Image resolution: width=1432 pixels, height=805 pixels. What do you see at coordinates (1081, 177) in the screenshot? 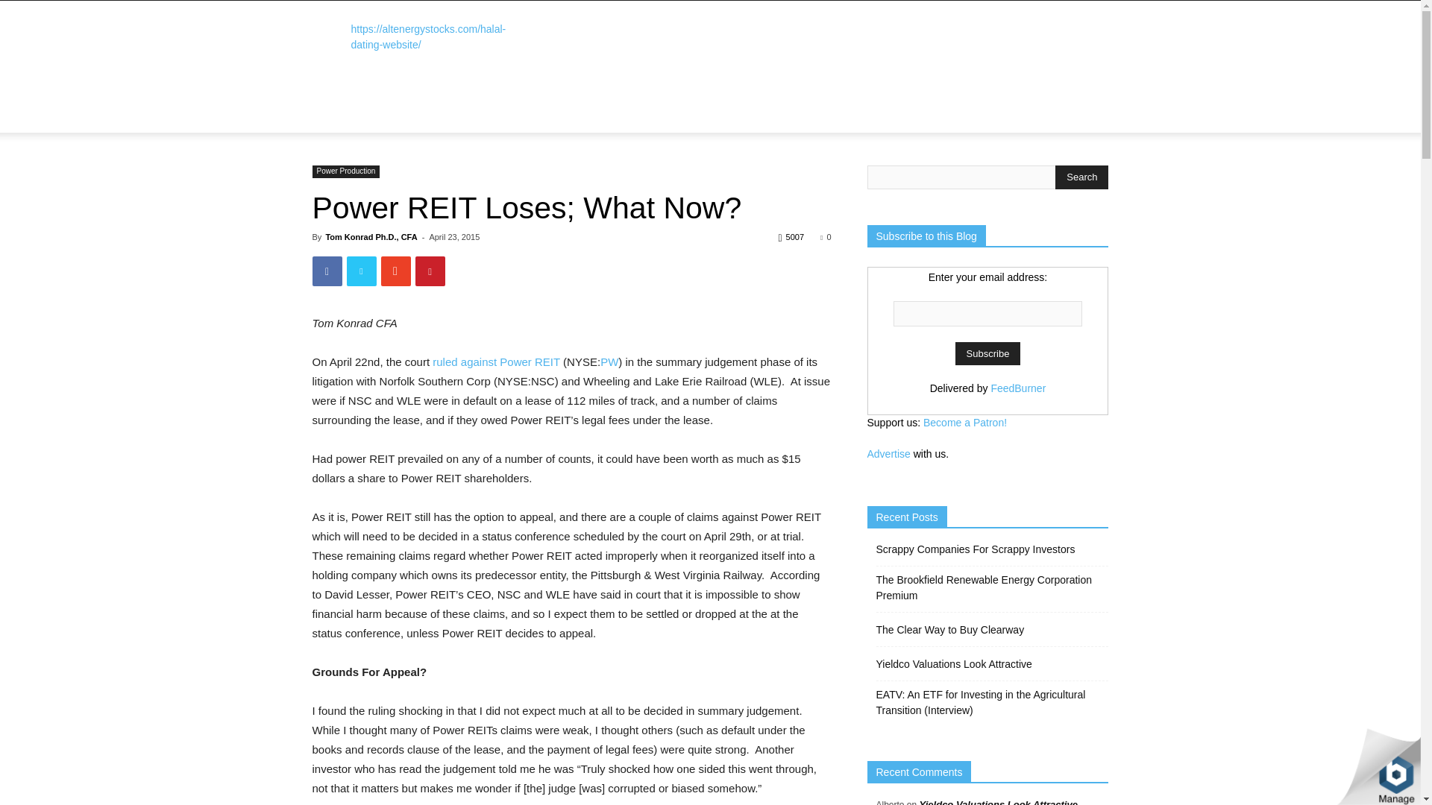
I see `Search` at bounding box center [1081, 177].